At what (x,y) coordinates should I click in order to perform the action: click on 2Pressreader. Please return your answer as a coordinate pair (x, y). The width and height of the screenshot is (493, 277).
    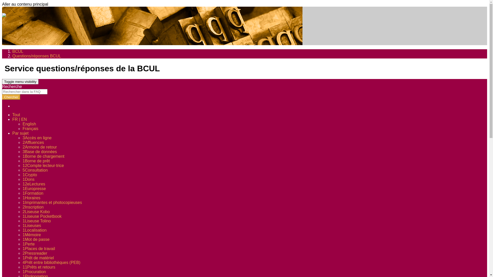
    Looking at the image, I should click on (35, 253).